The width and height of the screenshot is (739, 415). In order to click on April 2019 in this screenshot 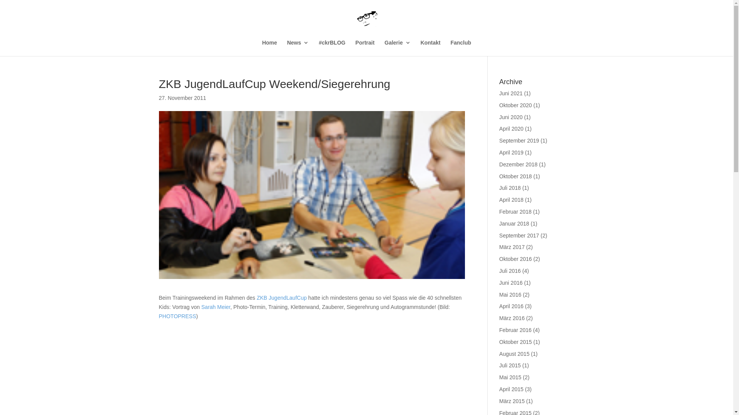, I will do `click(511, 153)`.